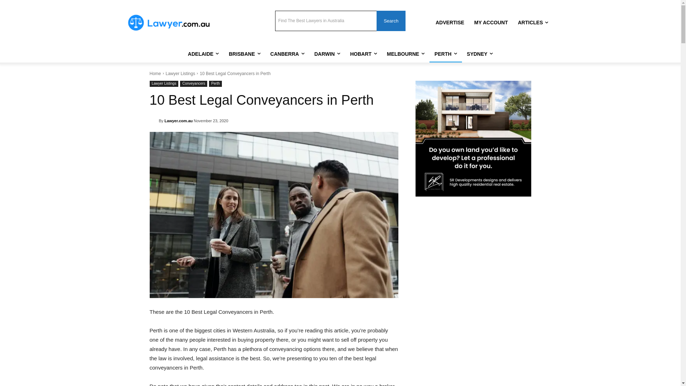 Image resolution: width=686 pixels, height=386 pixels. What do you see at coordinates (480, 54) in the screenshot?
I see `SYDNEY` at bounding box center [480, 54].